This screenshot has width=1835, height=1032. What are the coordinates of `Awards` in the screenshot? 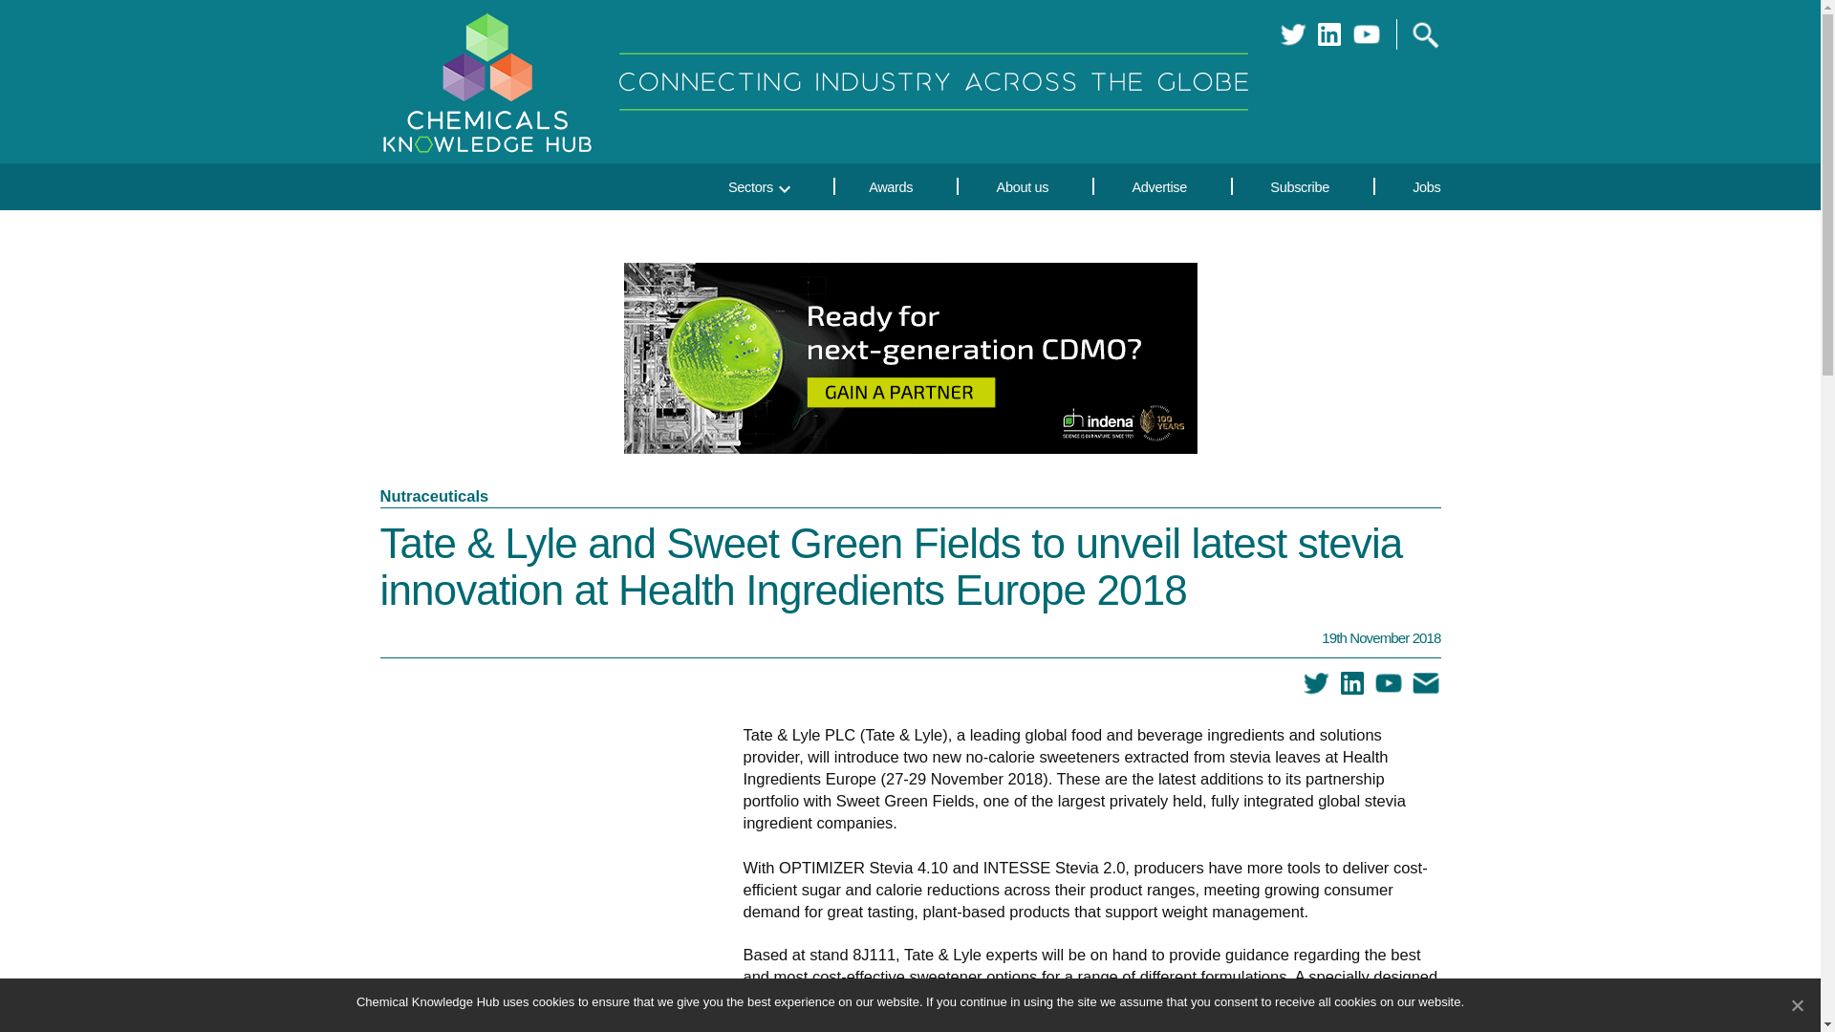 It's located at (891, 185).